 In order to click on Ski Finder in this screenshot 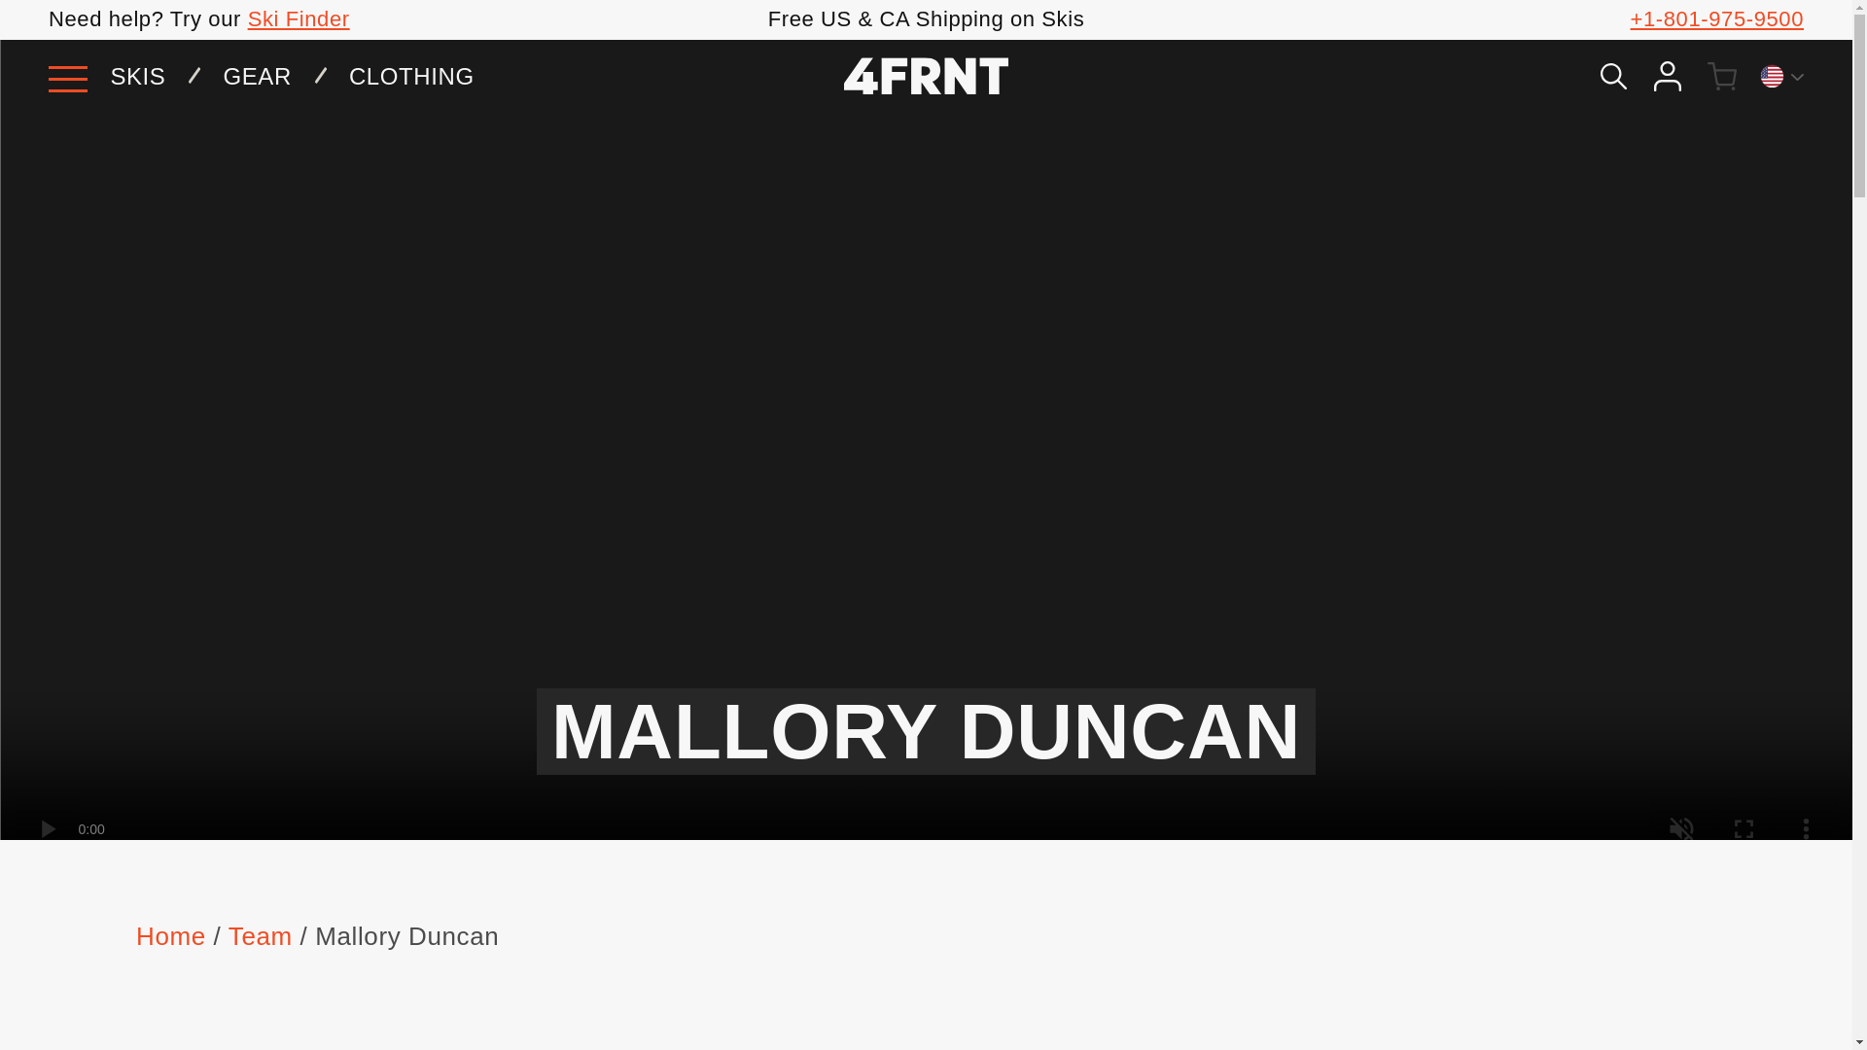, I will do `click(299, 18)`.